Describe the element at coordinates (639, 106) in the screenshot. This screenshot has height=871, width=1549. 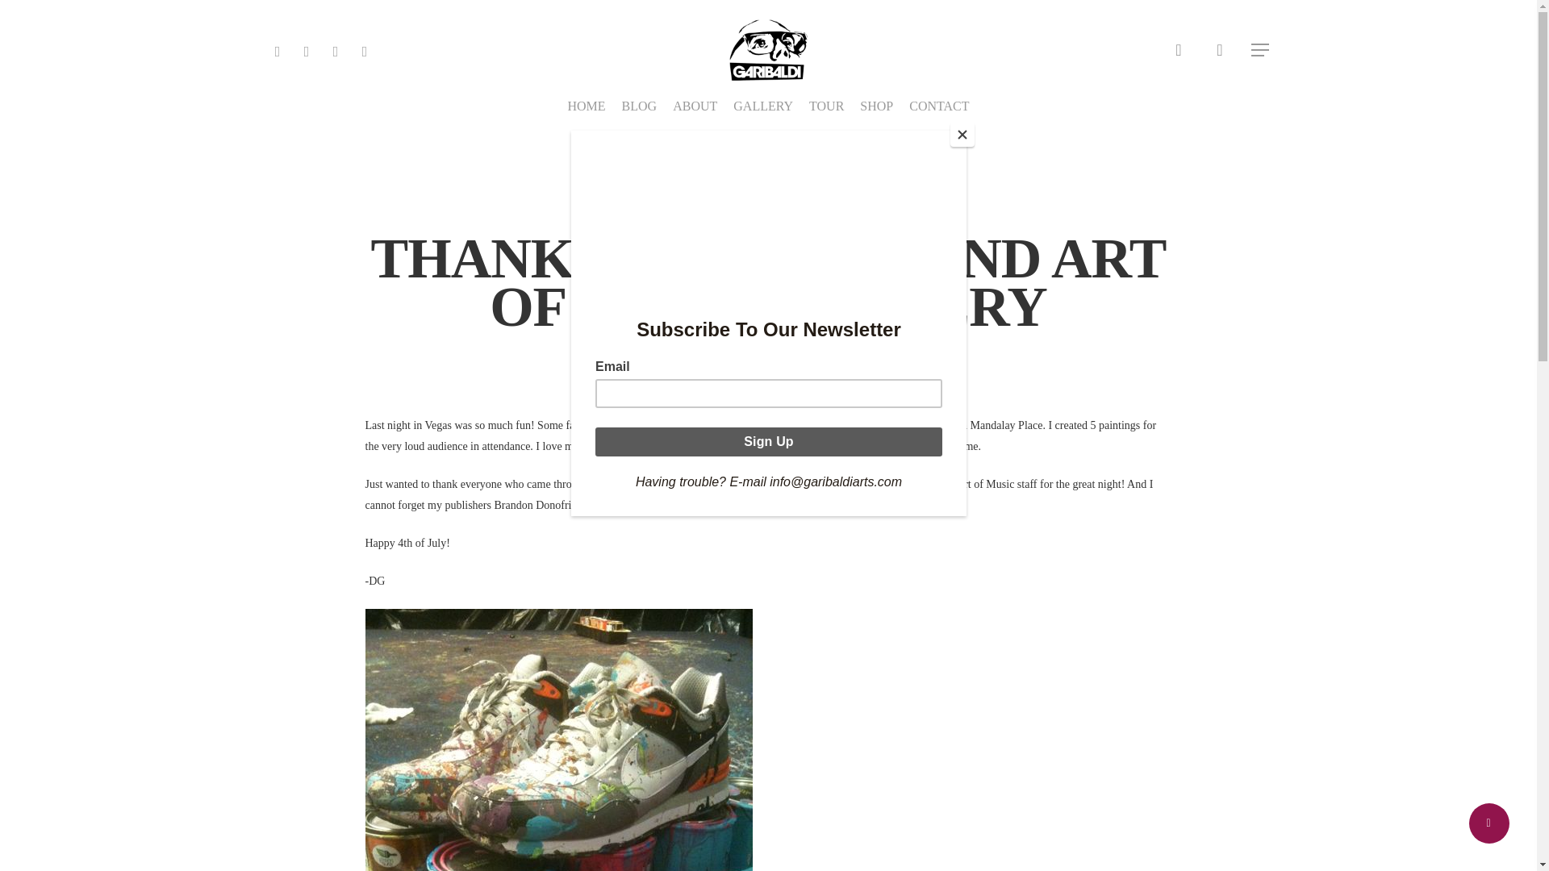
I see `BLOG` at that location.